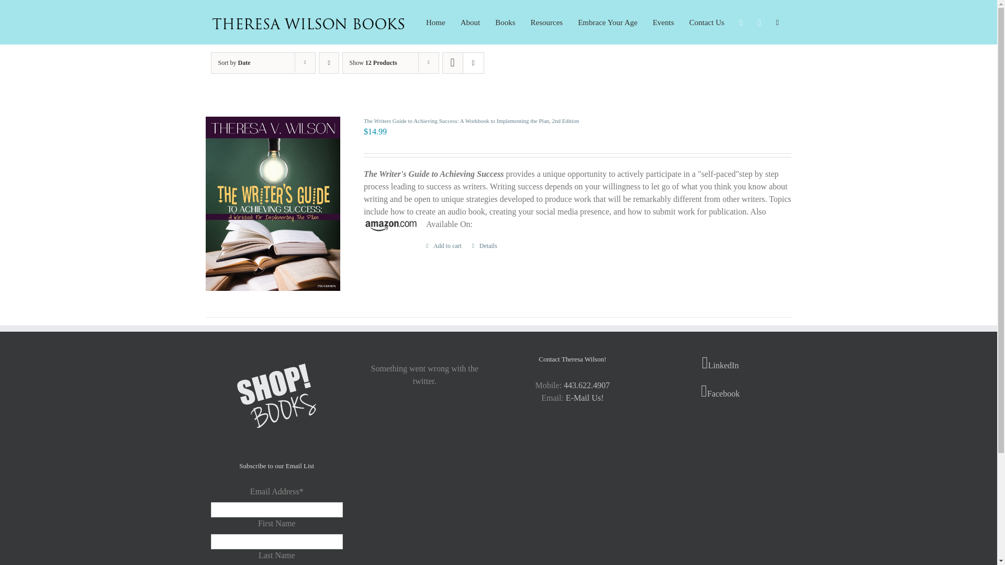  What do you see at coordinates (546, 22) in the screenshot?
I see `Resources` at bounding box center [546, 22].